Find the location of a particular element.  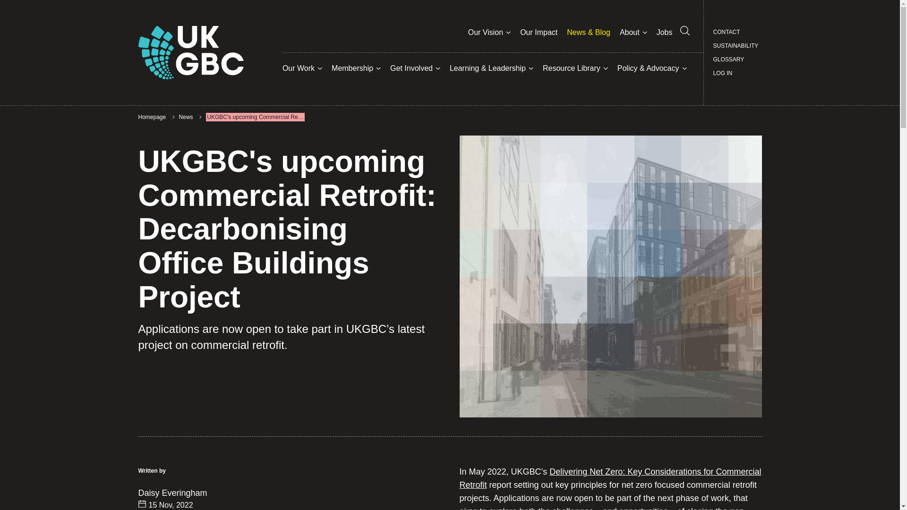

Our Vision is located at coordinates (486, 33).